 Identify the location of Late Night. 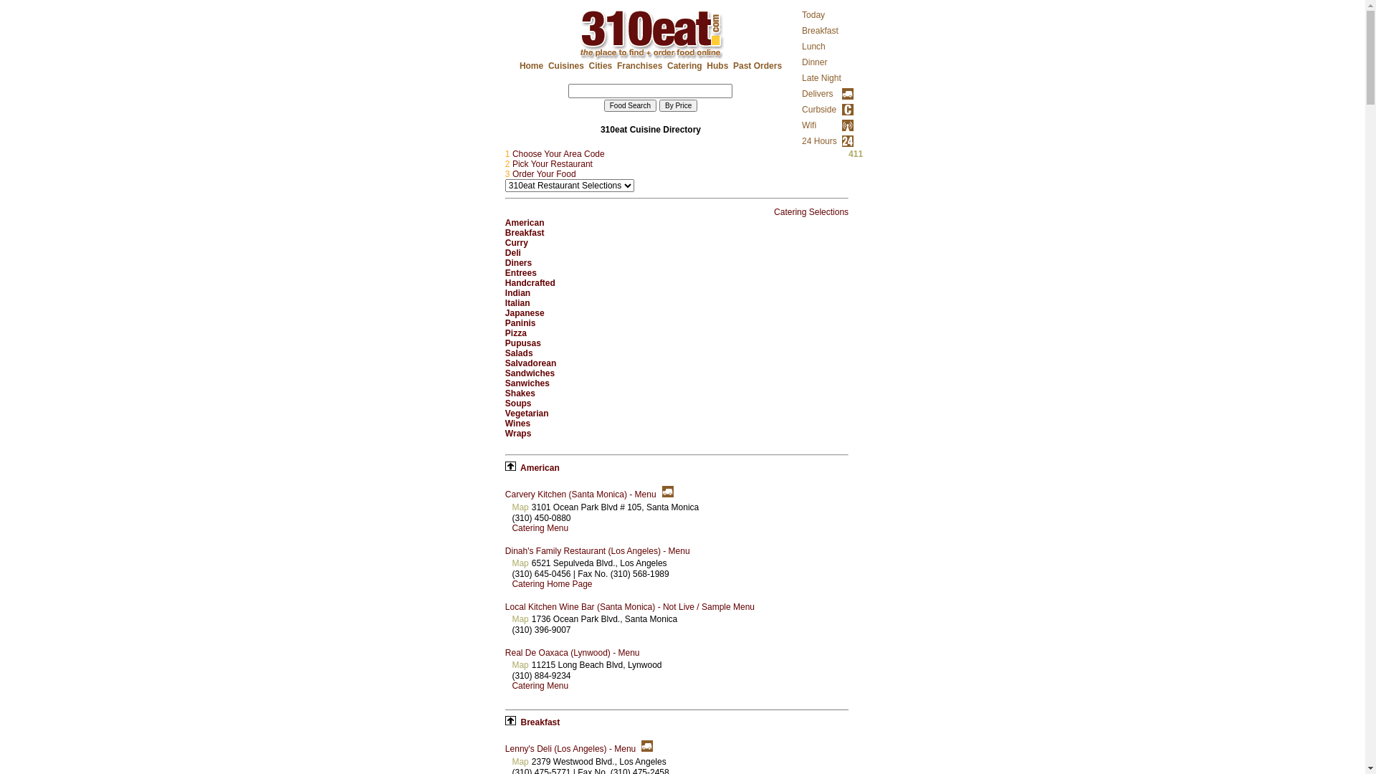
(821, 78).